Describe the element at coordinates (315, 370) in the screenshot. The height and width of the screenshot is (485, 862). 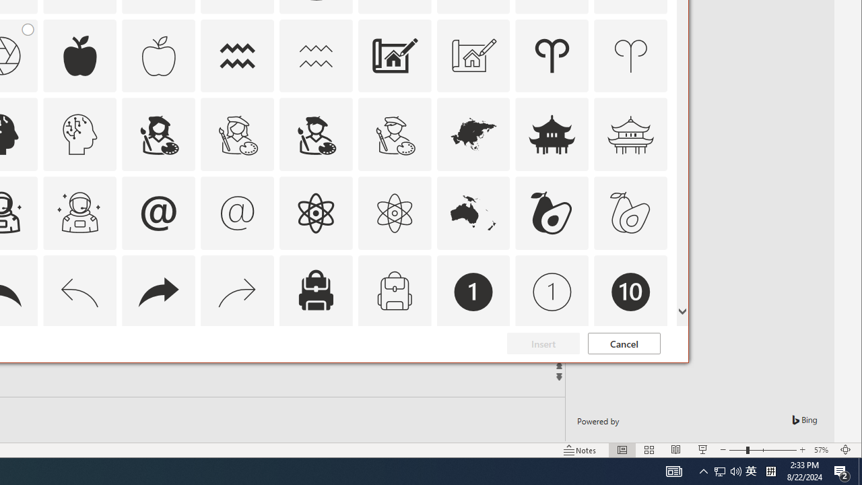
I see `AutomationID: Icons_Badge7_M` at that location.